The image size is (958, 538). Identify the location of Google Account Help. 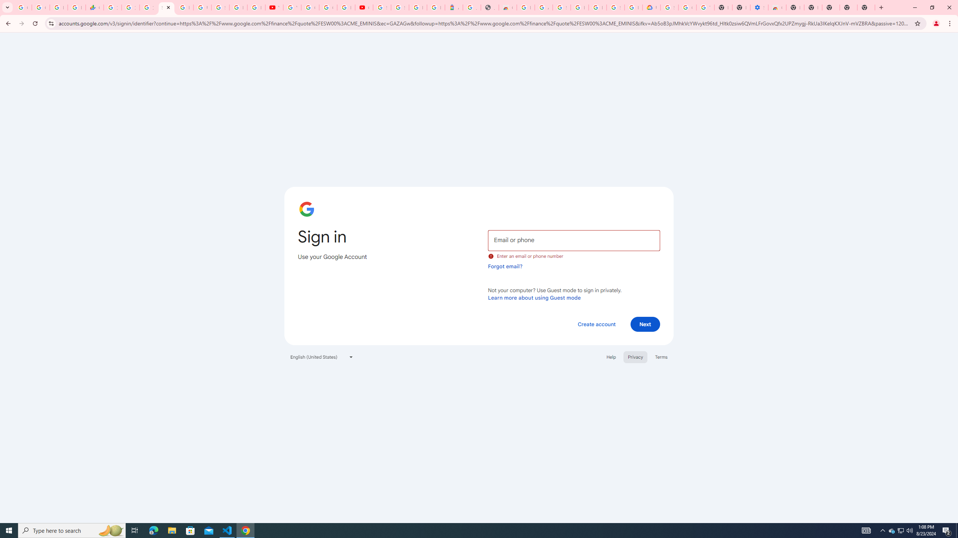
(687, 7).